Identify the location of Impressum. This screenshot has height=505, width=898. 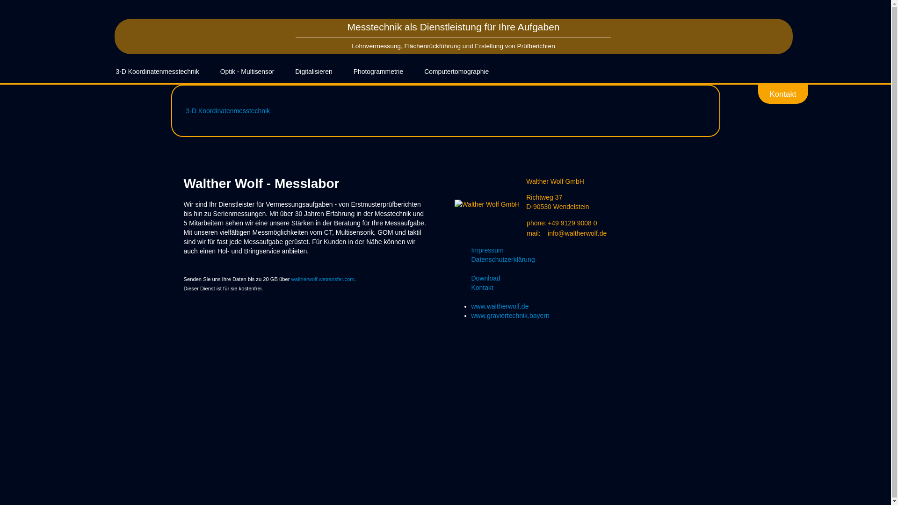
(595, 250).